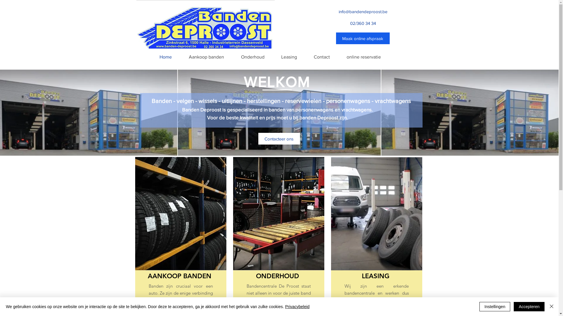 This screenshot has width=563, height=316. Describe the element at coordinates (279, 139) in the screenshot. I see `Contacteer ons` at that location.